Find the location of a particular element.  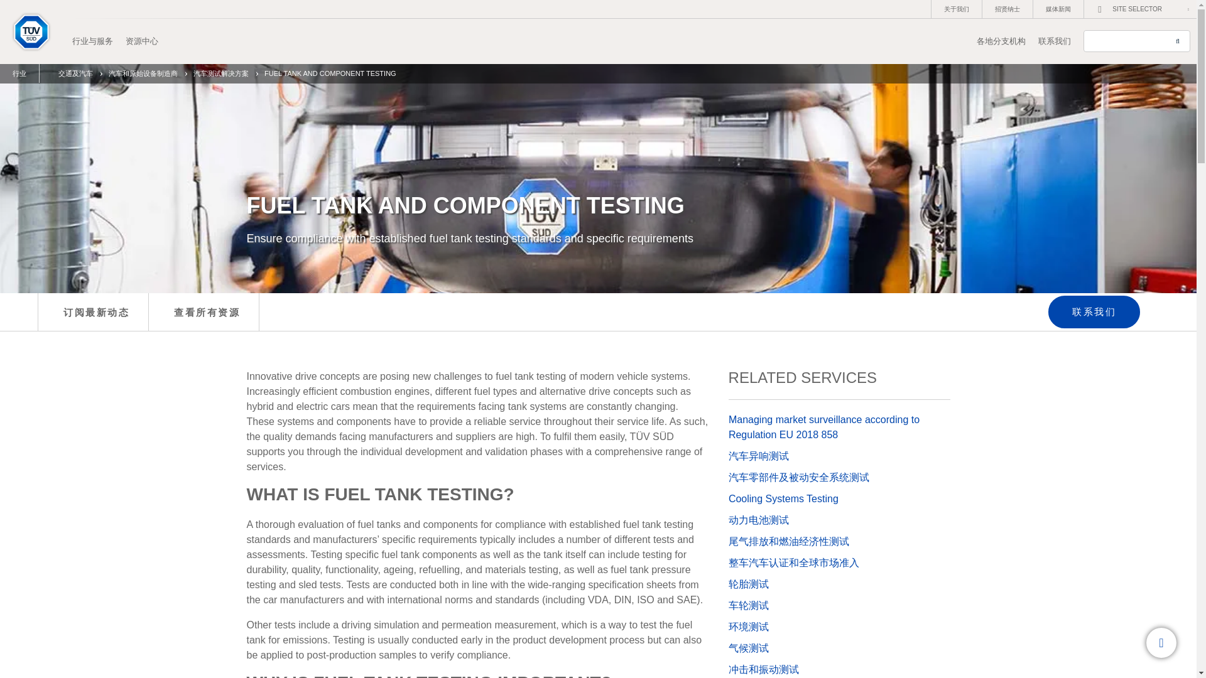

Home is located at coordinates (36, 31).